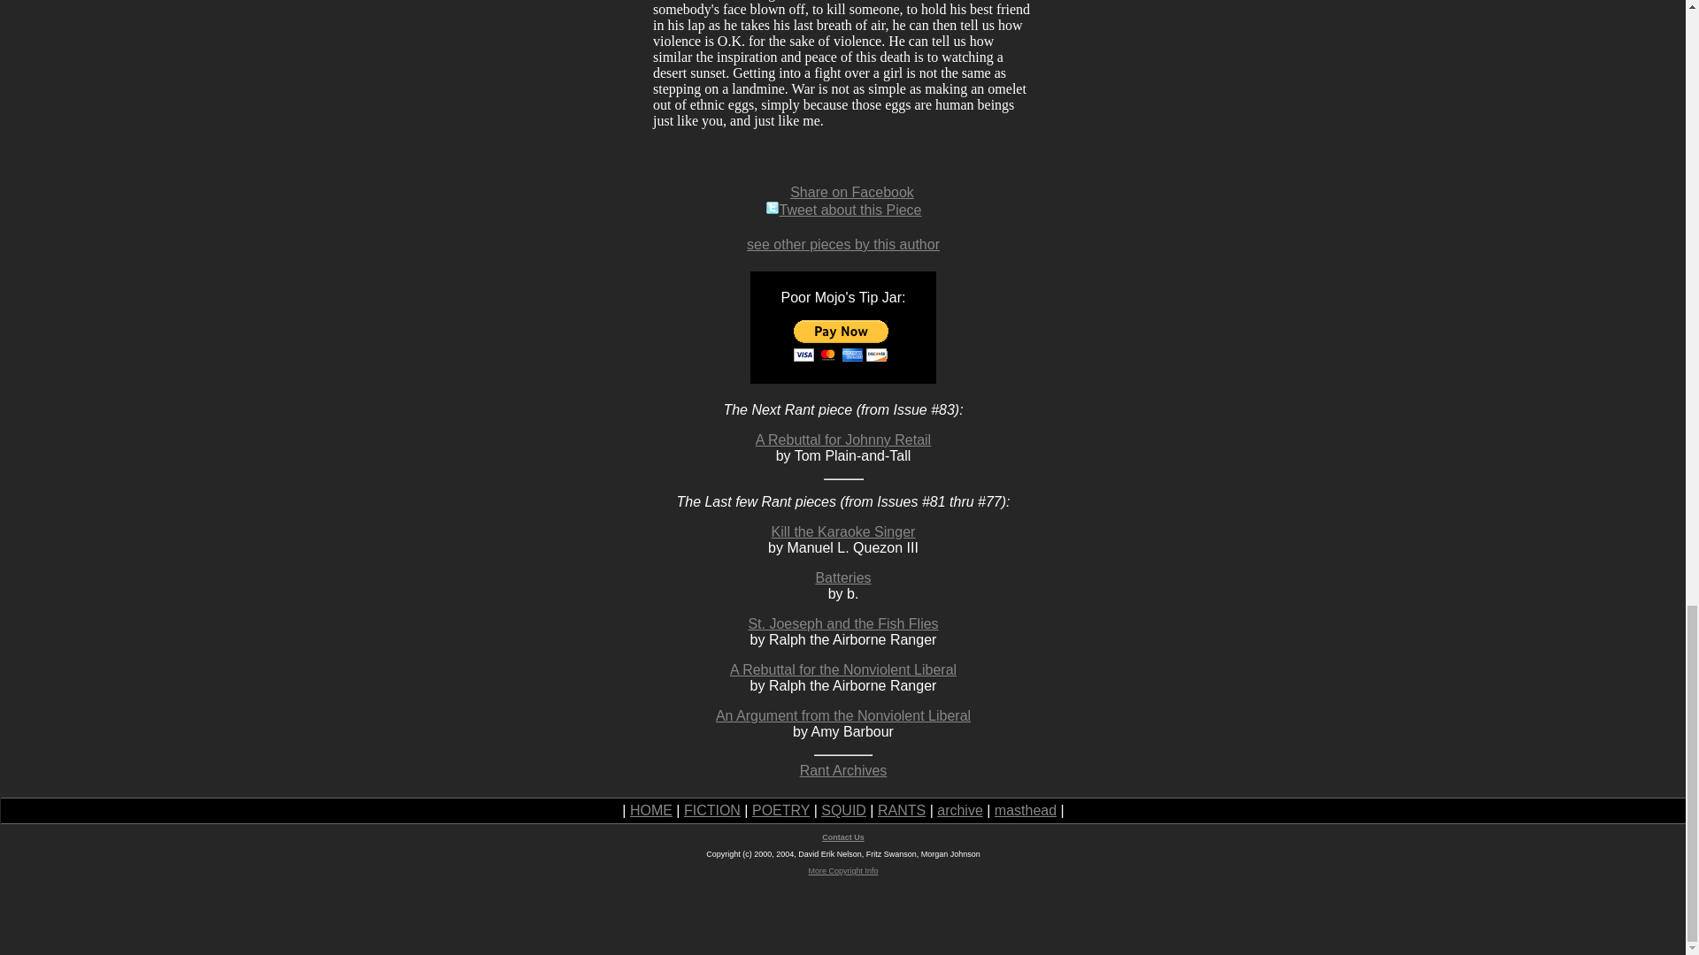  What do you see at coordinates (842, 870) in the screenshot?
I see `More Copyright Info` at bounding box center [842, 870].